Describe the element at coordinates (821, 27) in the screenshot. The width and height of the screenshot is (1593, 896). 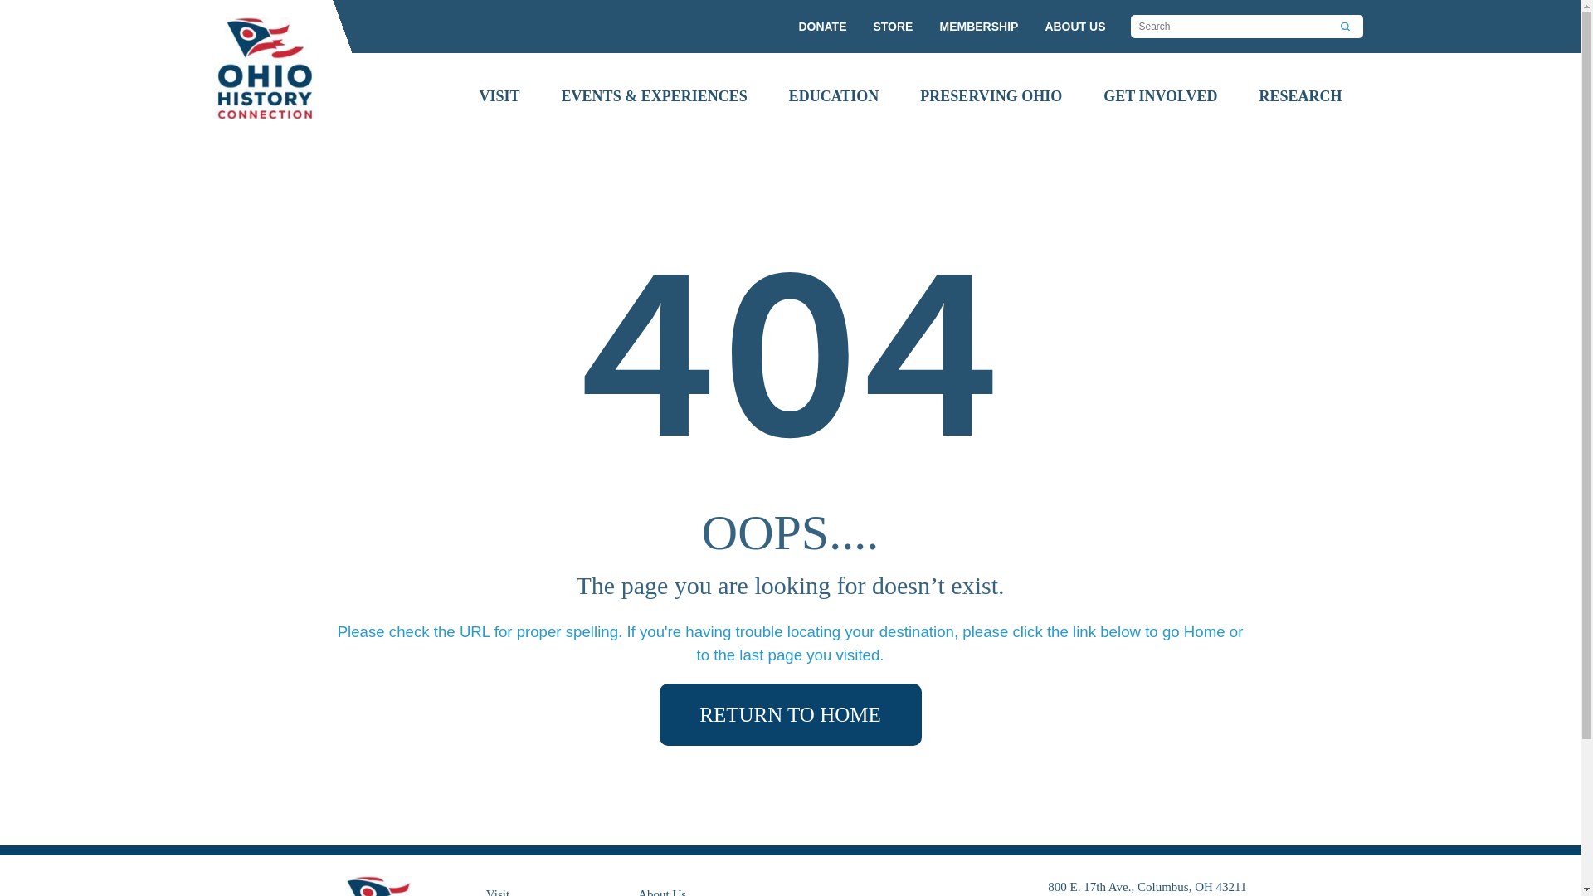
I see `DONATE` at that location.